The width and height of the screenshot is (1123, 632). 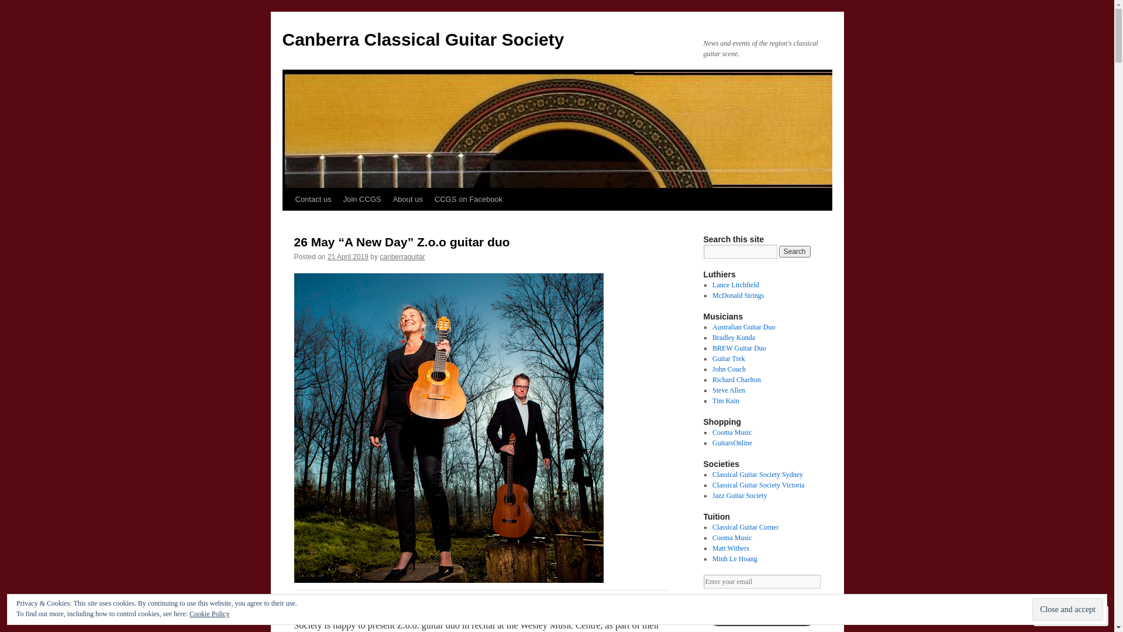 I want to click on Classical Guitar Society Victoria, so click(x=758, y=485).